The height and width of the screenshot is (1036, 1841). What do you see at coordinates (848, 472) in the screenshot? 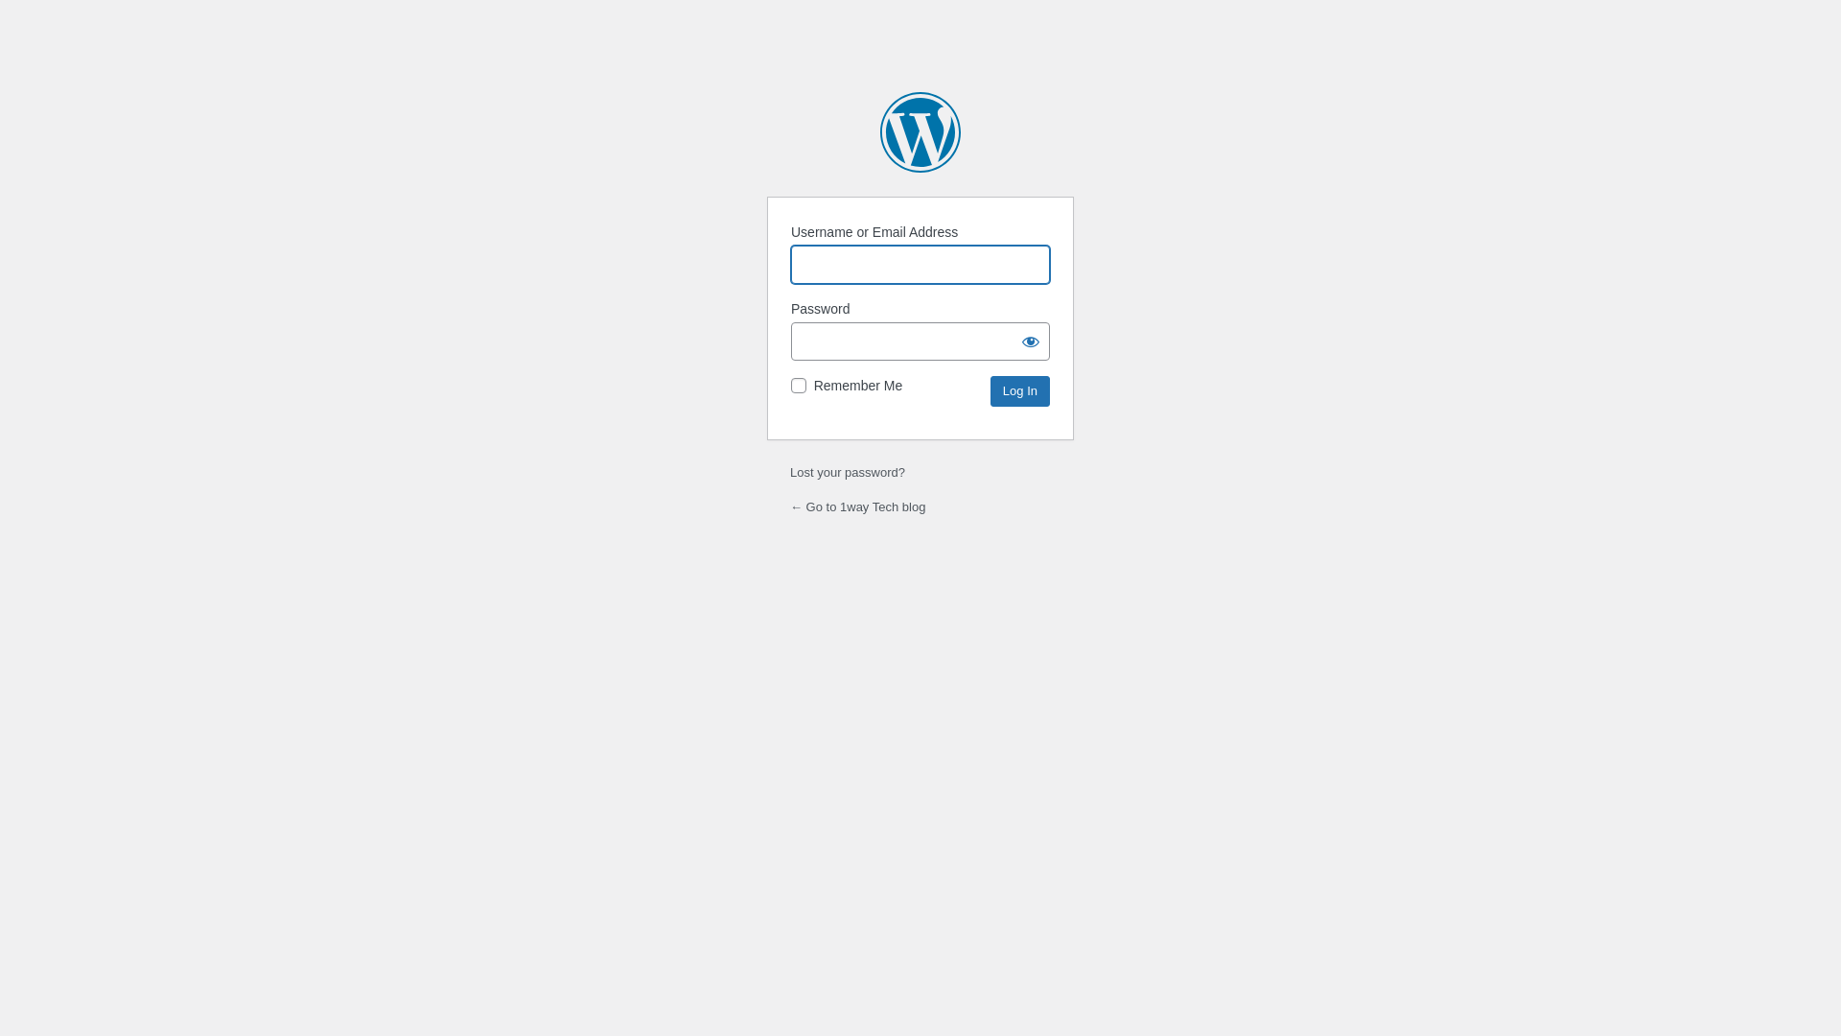
I see `Lost your password?` at bounding box center [848, 472].